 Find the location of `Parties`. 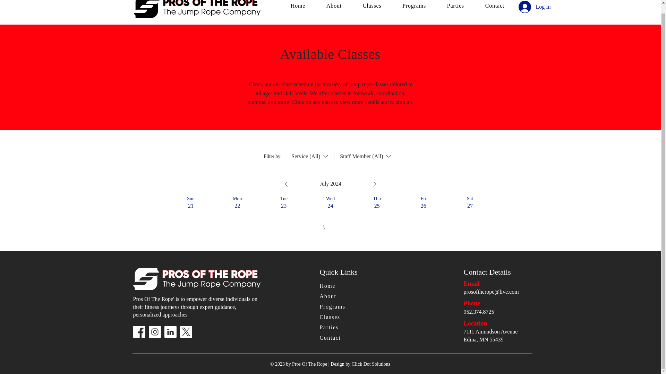

Parties is located at coordinates (455, 6).